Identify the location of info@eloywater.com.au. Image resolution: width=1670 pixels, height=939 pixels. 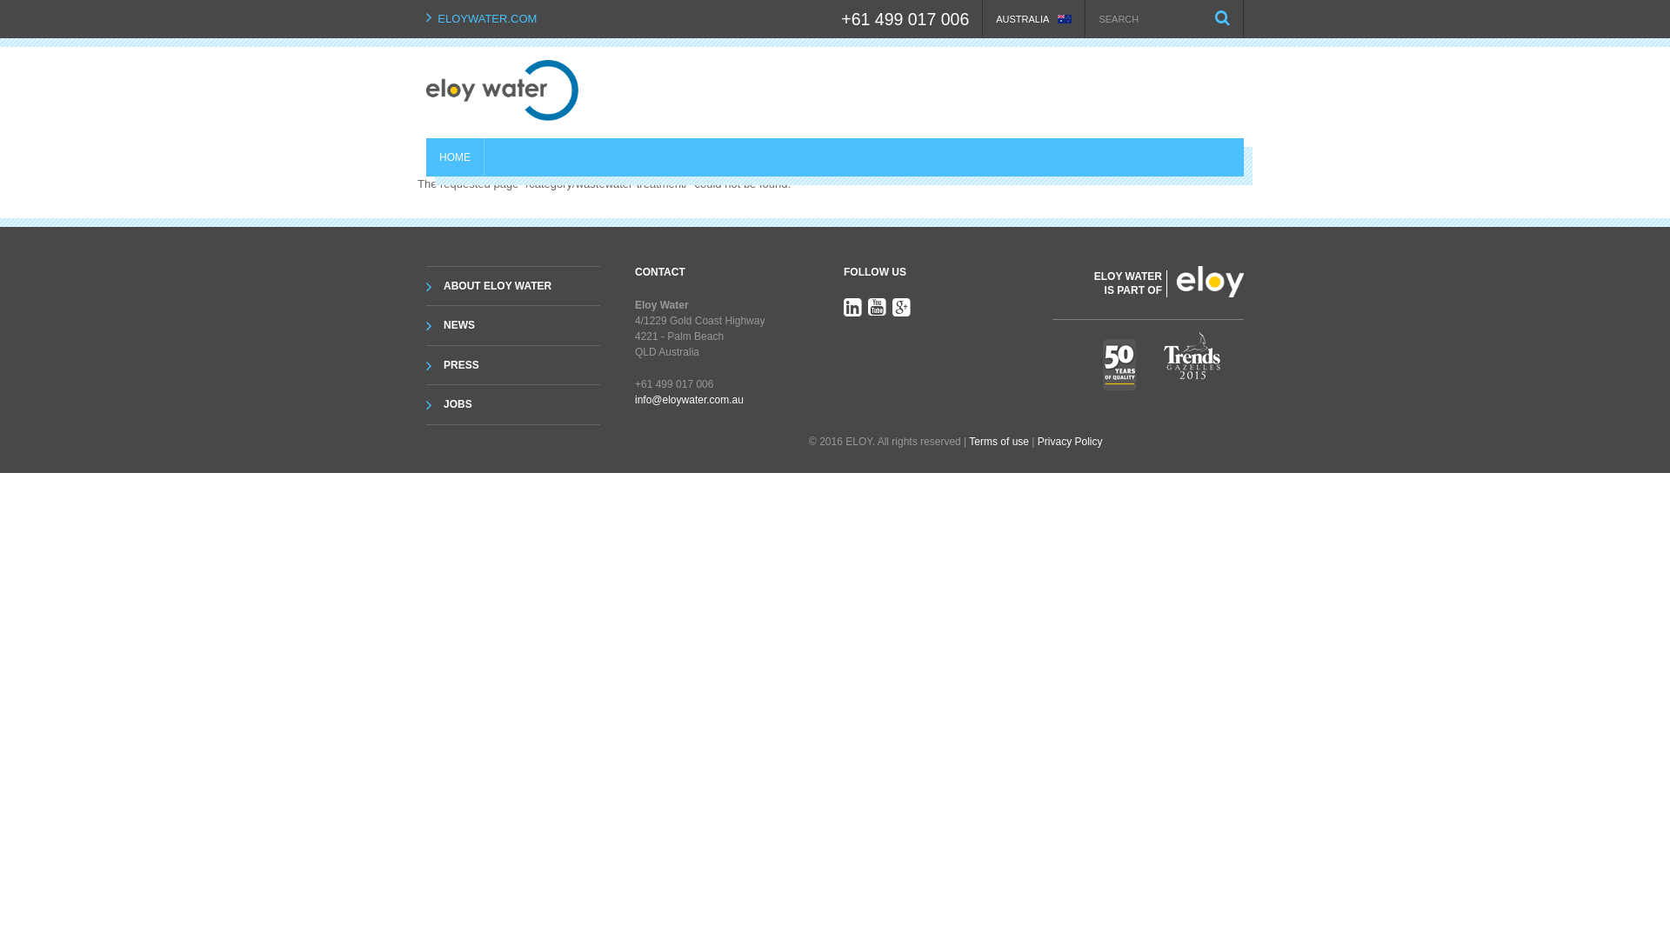
(689, 400).